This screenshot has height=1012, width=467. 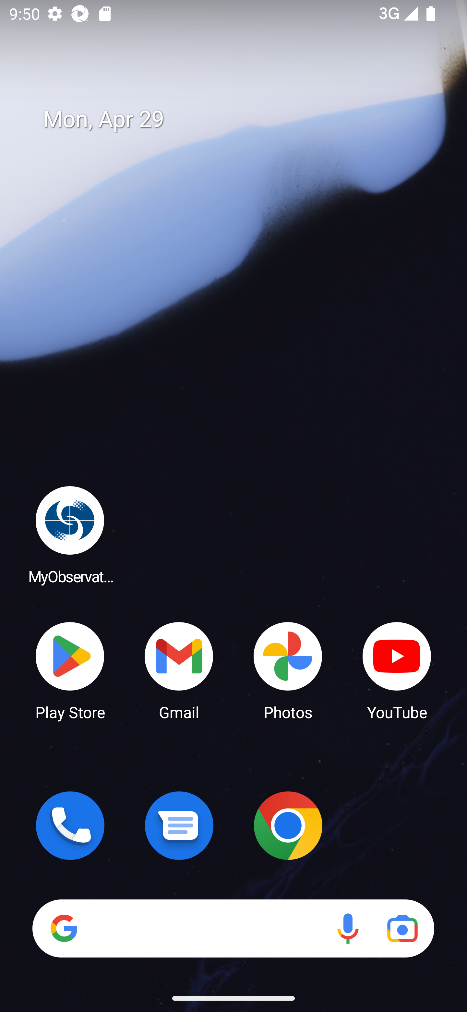 What do you see at coordinates (288, 670) in the screenshot?
I see `Photos` at bounding box center [288, 670].